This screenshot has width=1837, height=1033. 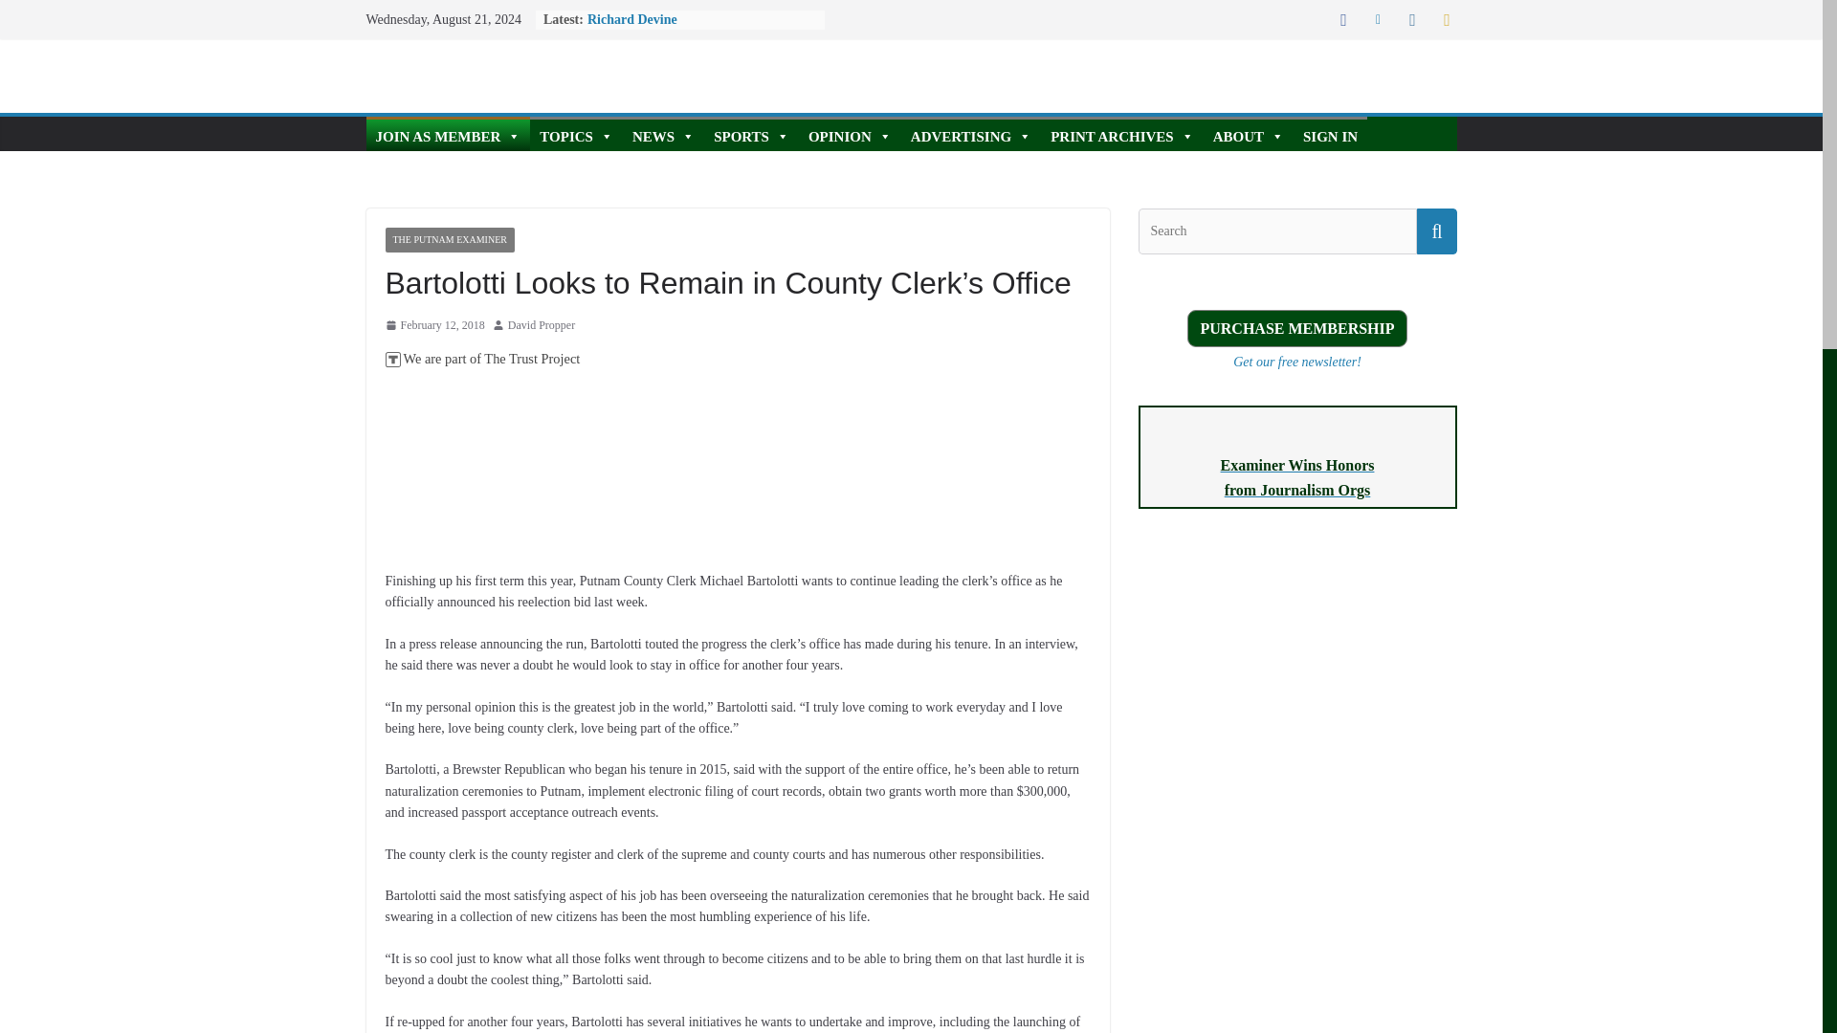 What do you see at coordinates (434, 326) in the screenshot?
I see `1:45 am` at bounding box center [434, 326].